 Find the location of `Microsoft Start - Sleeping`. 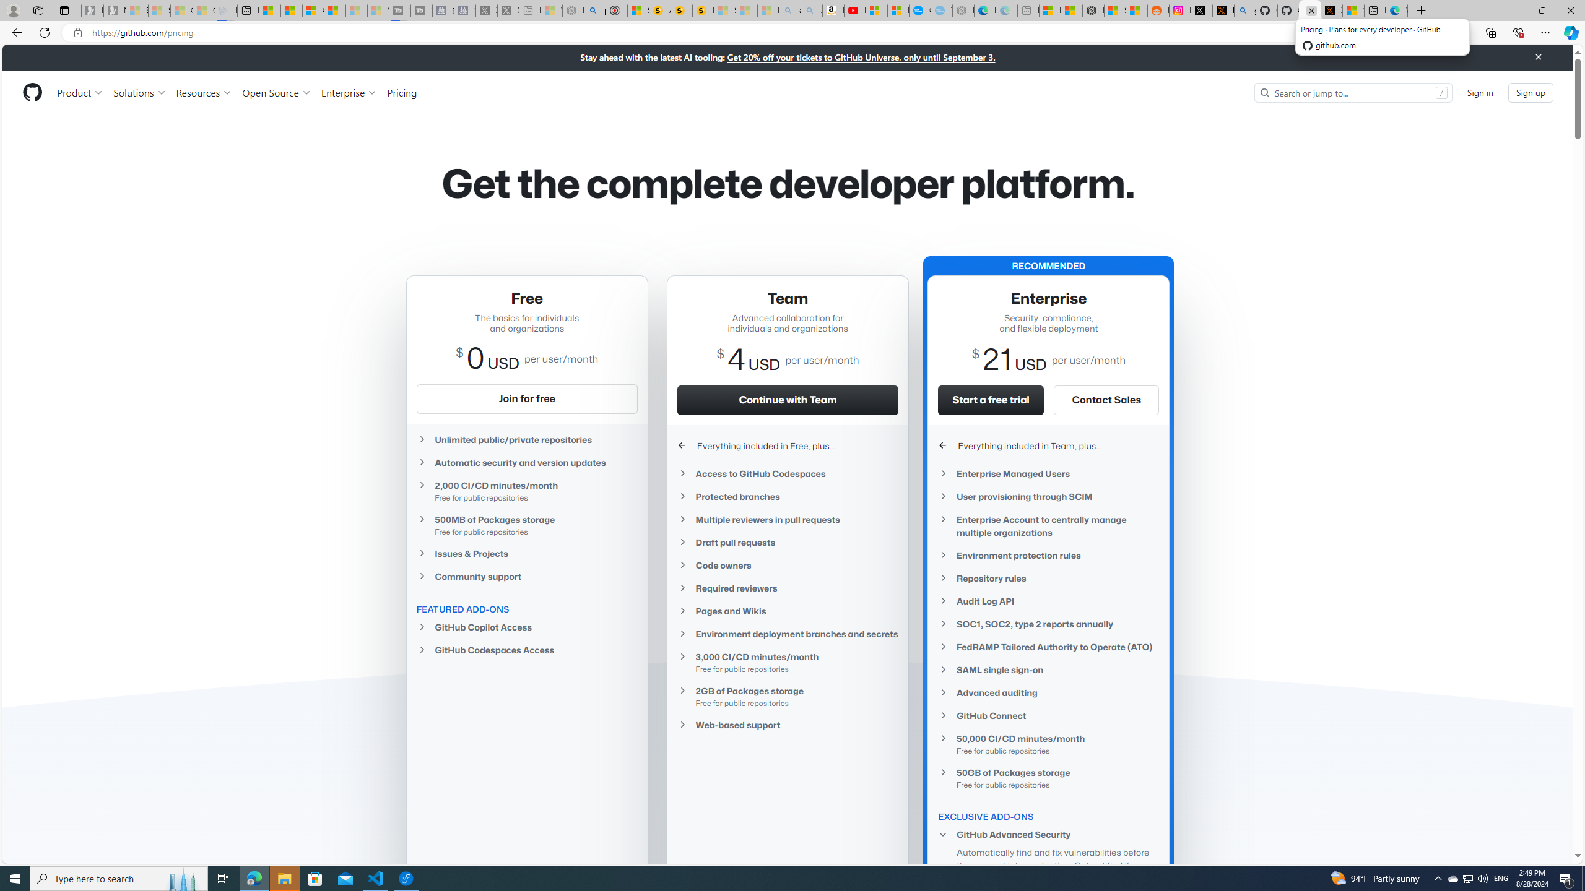

Microsoft Start - Sleeping is located at coordinates (357, 11).